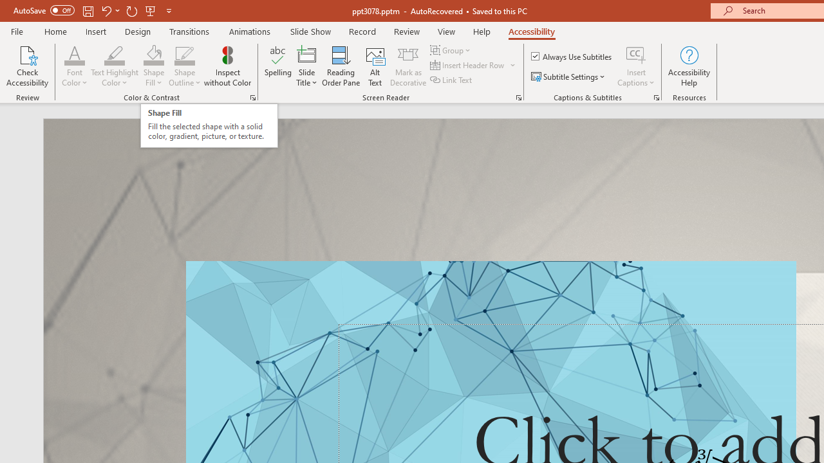  What do you see at coordinates (153, 66) in the screenshot?
I see `Shape Fill` at bounding box center [153, 66].